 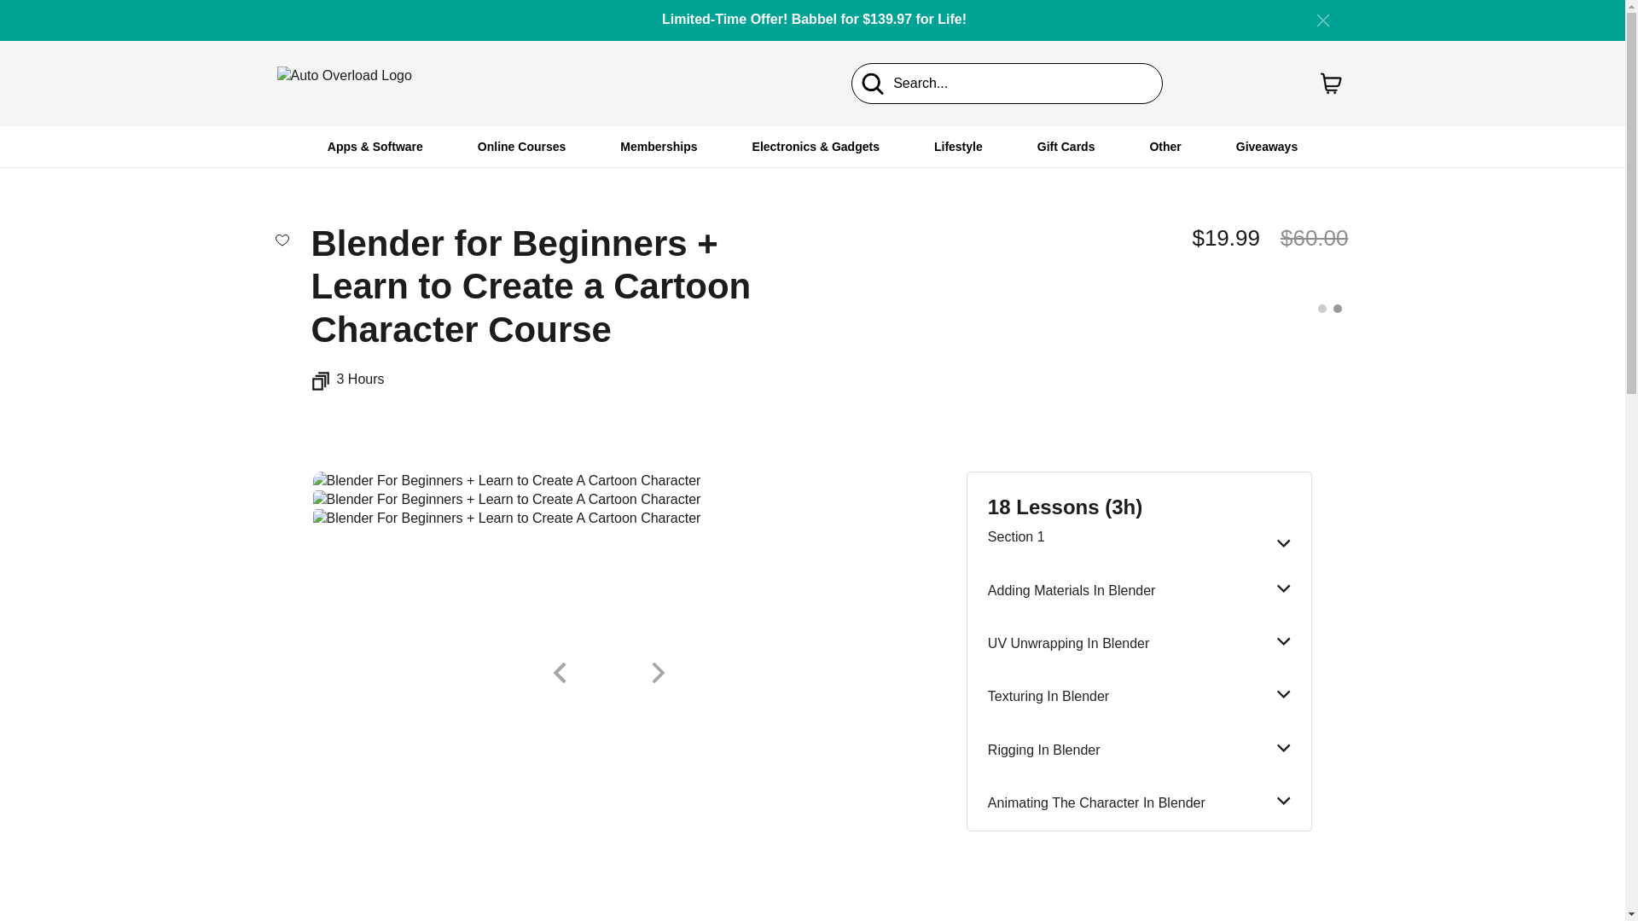 What do you see at coordinates (282, 239) in the screenshot?
I see `Add to wishlist` at bounding box center [282, 239].